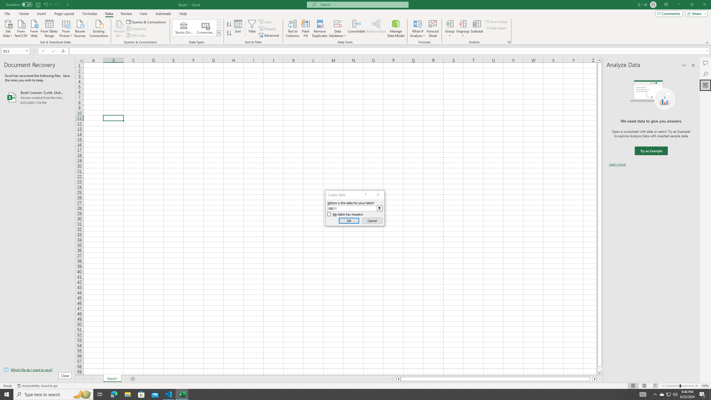 This screenshot has width=711, height=400. I want to click on Group..., so click(450, 29).